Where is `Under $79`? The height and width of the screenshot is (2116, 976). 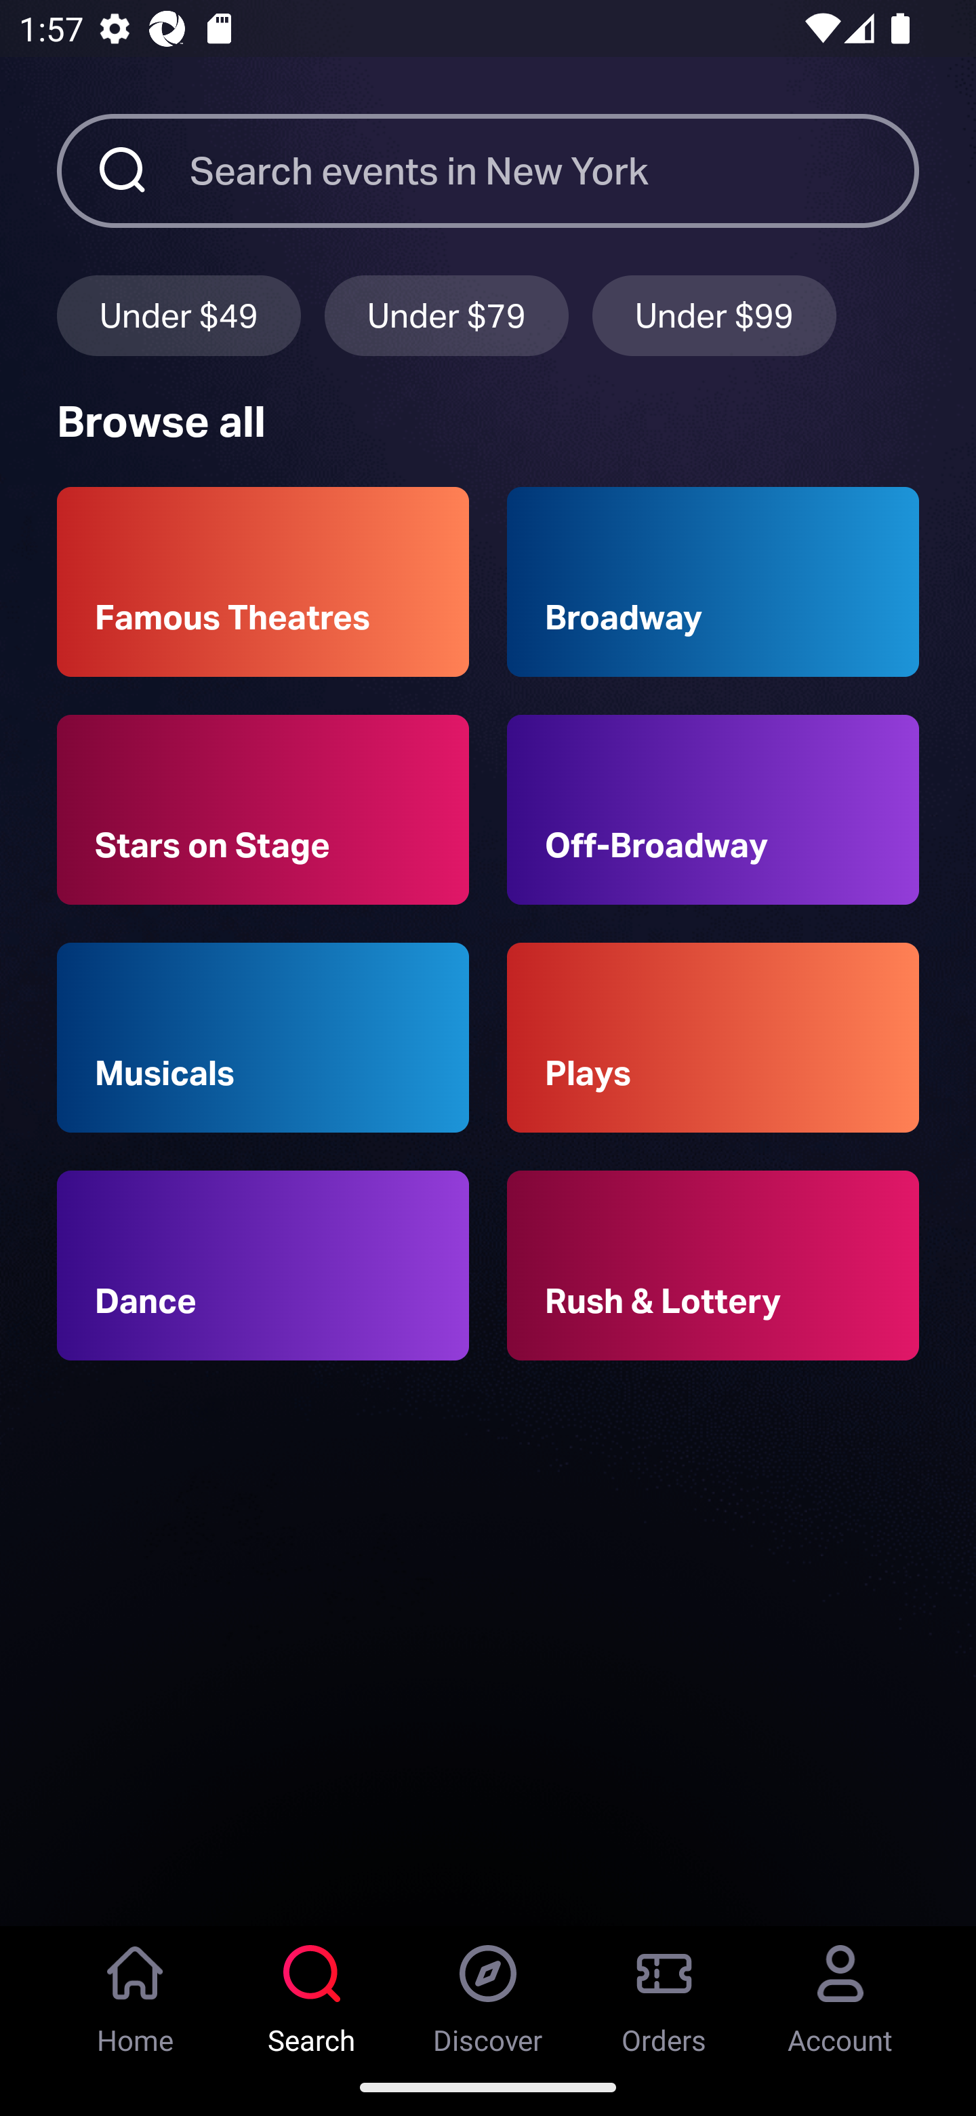
Under $79 is located at coordinates (447, 315).